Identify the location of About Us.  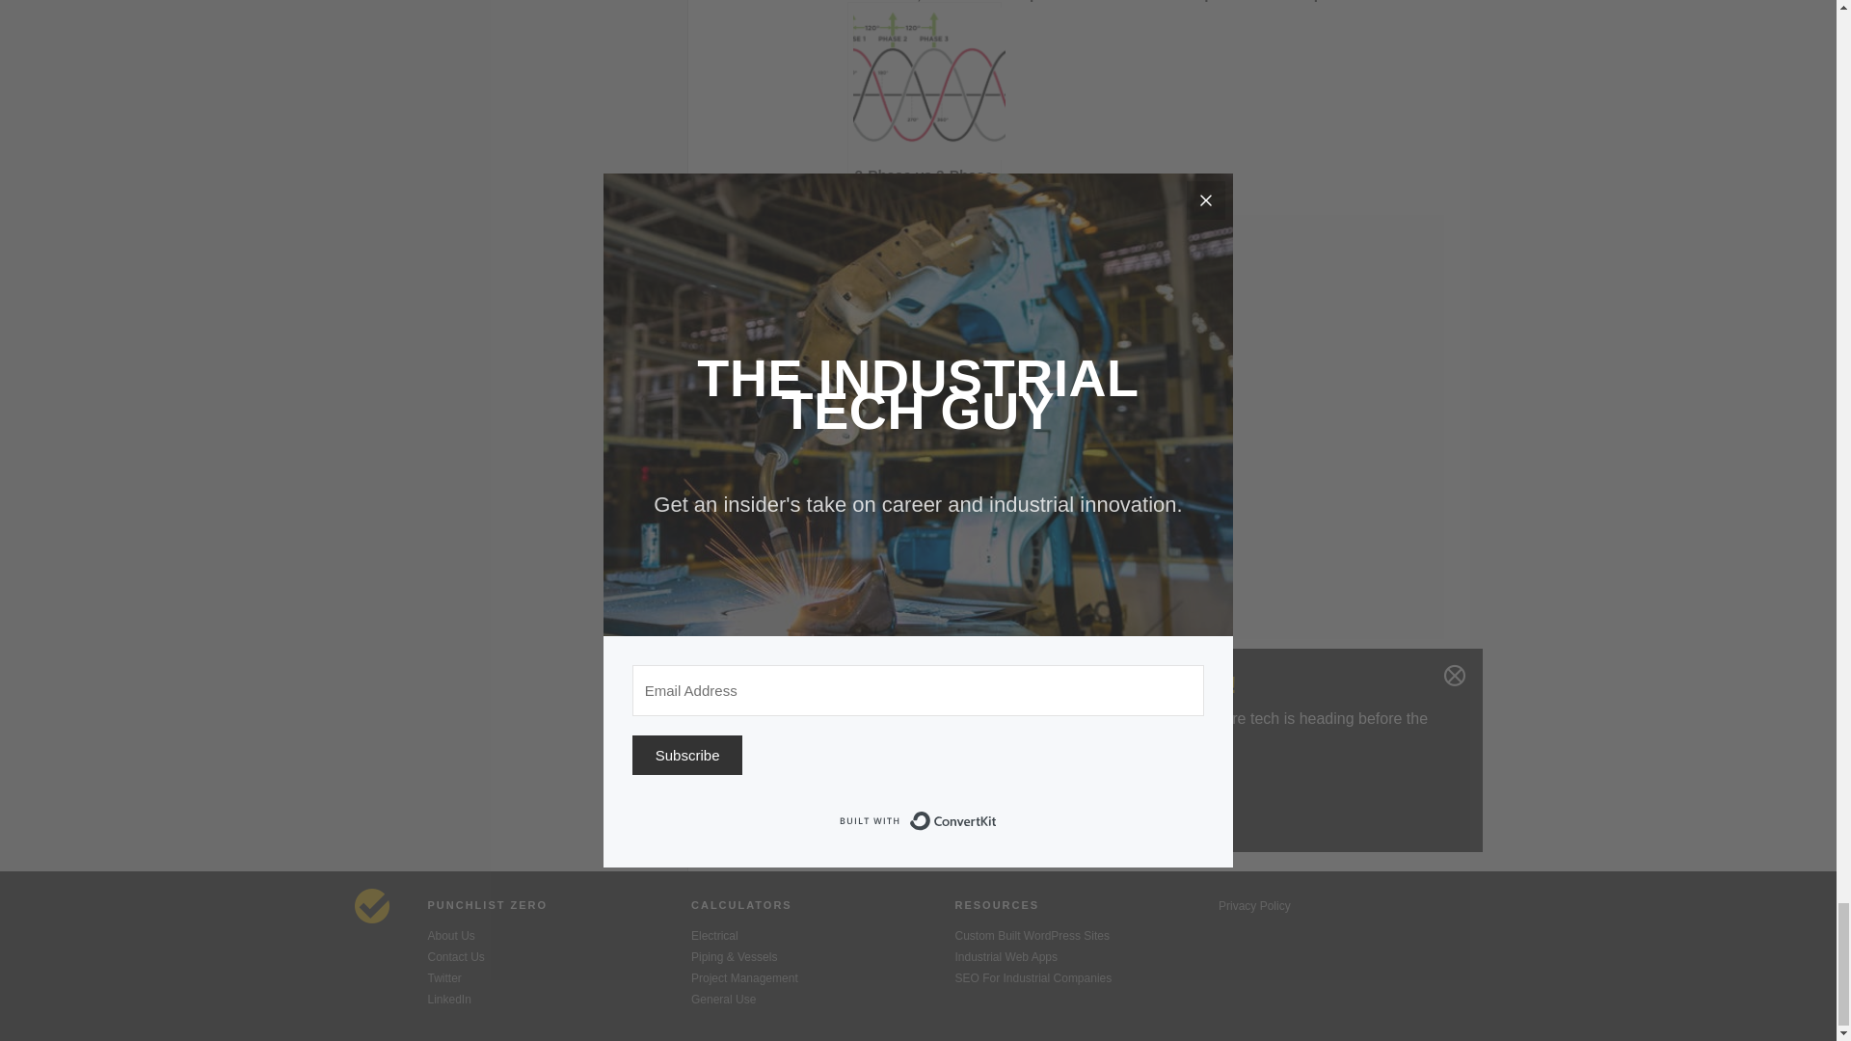
(559, 936).